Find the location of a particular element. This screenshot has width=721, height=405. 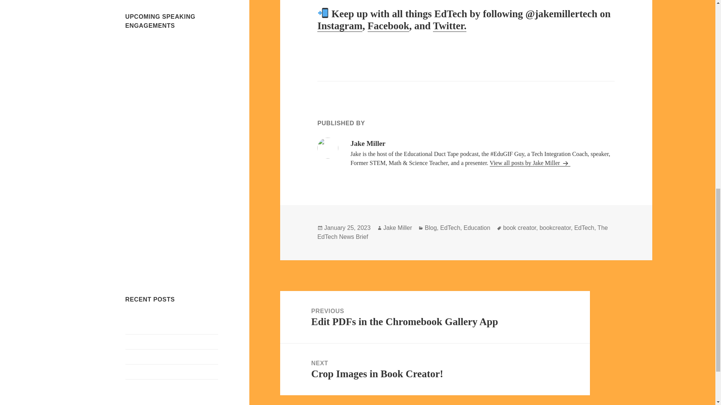

Canva for Campus is located at coordinates (148, 386).